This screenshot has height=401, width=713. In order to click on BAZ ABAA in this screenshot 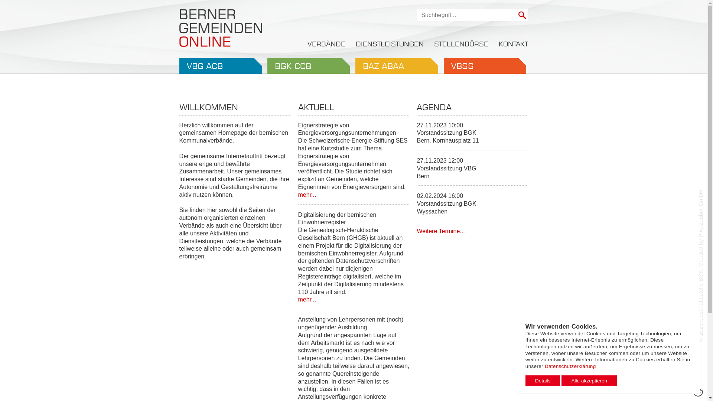, I will do `click(397, 66)`.